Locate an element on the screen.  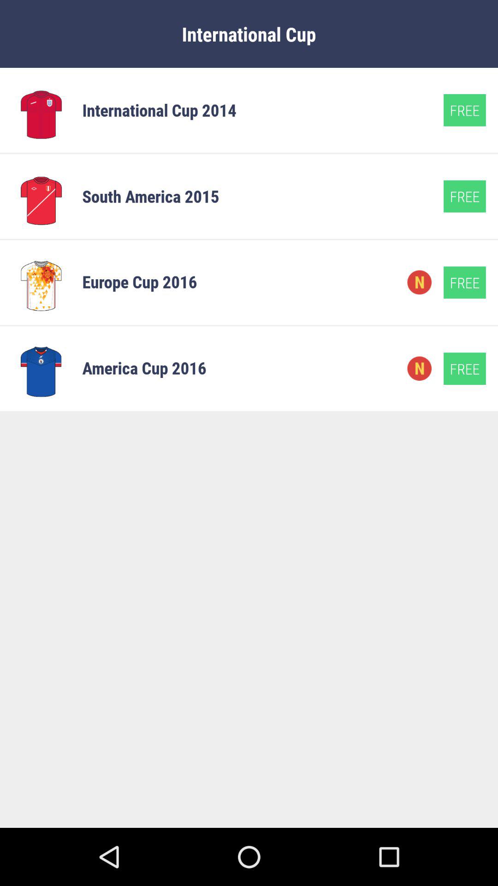
select the image on left to the text america cup 2016 on the web page is located at coordinates (41, 368).